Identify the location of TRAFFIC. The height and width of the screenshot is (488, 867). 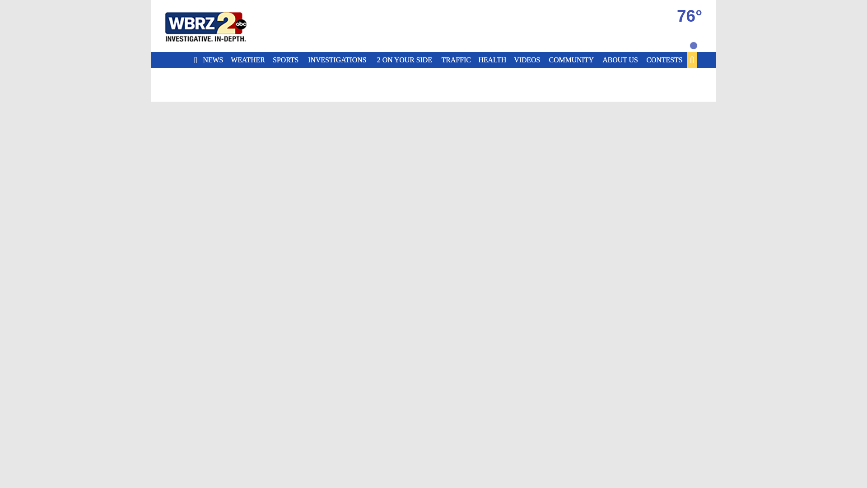
(458, 60).